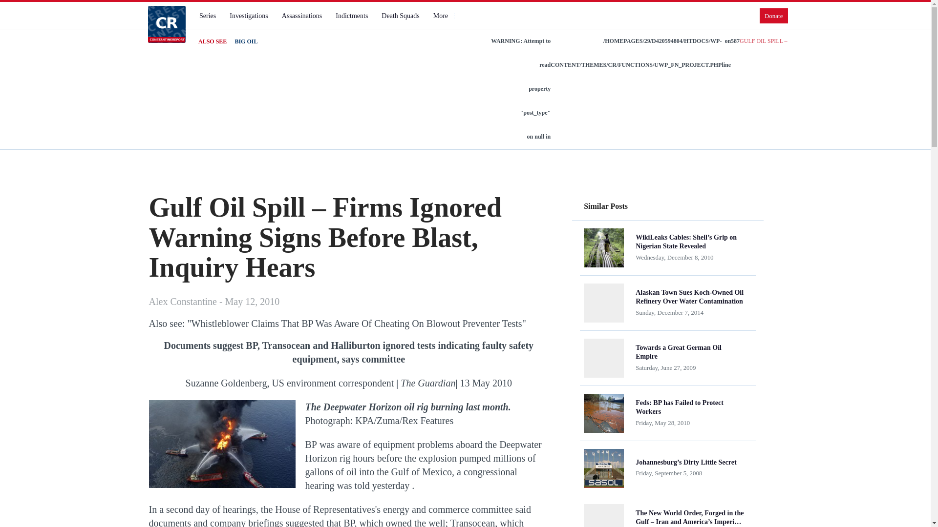 This screenshot has width=938, height=527. What do you see at coordinates (311, 444) in the screenshot?
I see `More from guardian.co.uk on BP` at bounding box center [311, 444].